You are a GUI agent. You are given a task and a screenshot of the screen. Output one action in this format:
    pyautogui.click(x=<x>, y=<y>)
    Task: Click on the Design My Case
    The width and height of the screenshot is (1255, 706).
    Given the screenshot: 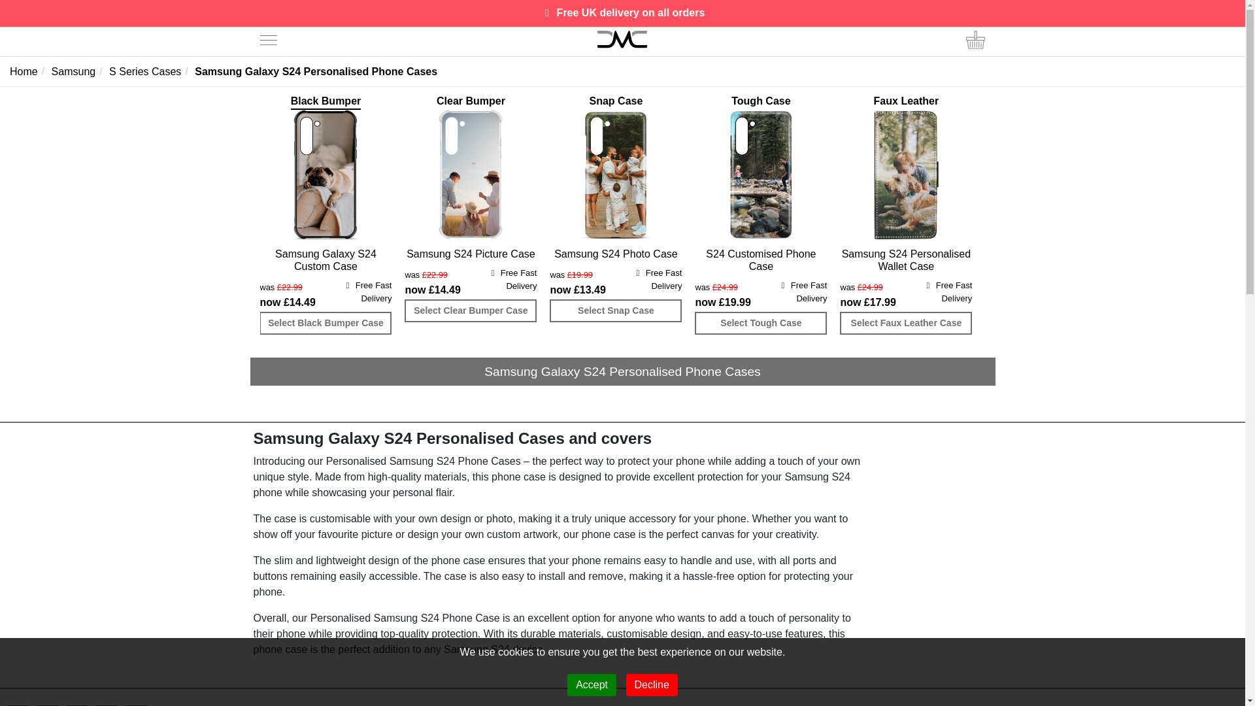 What is the action you would take?
    pyautogui.click(x=622, y=39)
    